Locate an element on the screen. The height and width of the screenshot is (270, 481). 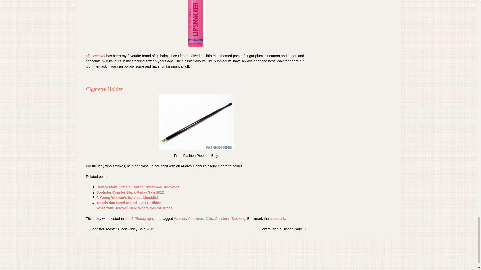
lip balm is located at coordinates (196, 24).